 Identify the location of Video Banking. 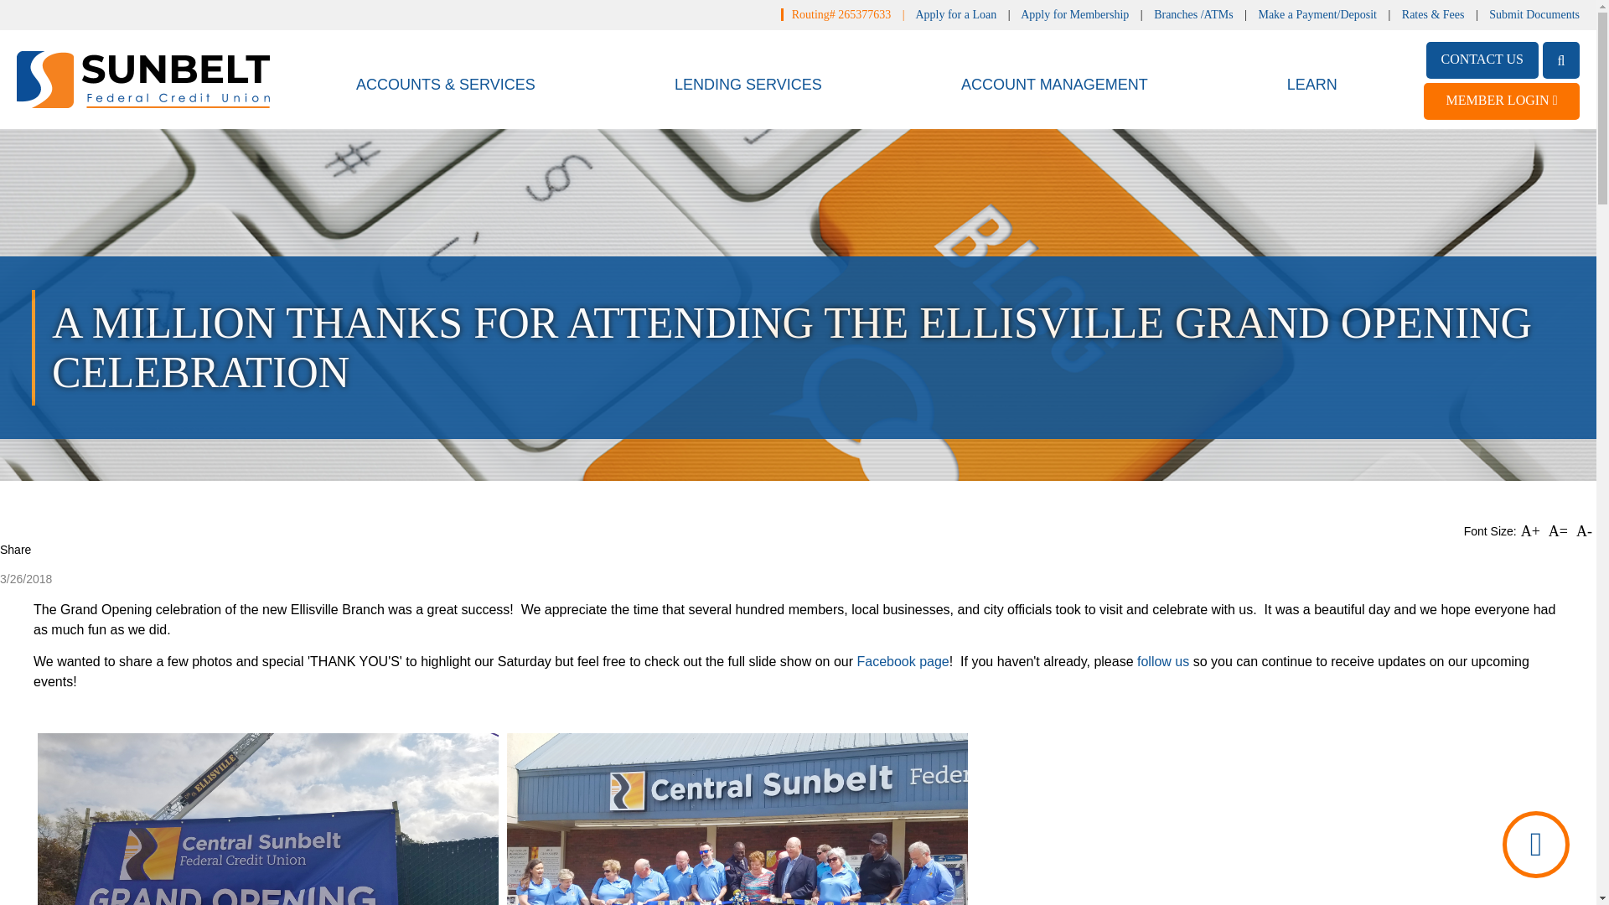
(1536, 844).